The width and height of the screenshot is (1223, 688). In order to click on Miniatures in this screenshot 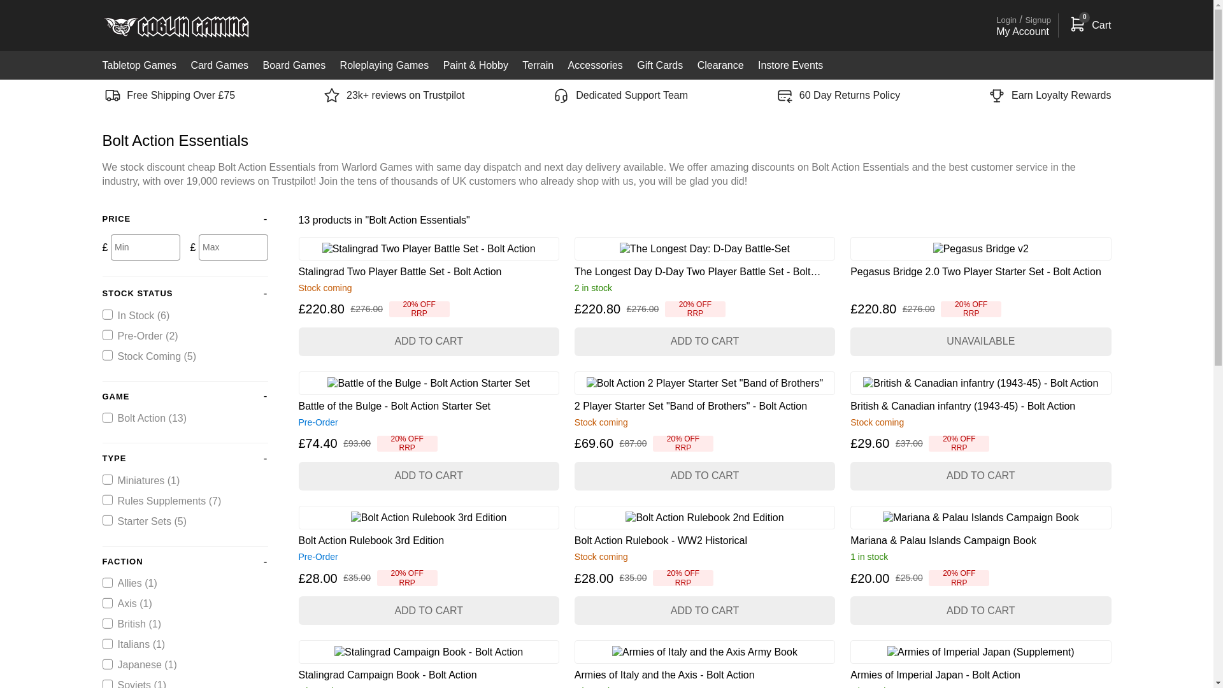, I will do `click(107, 480)`.